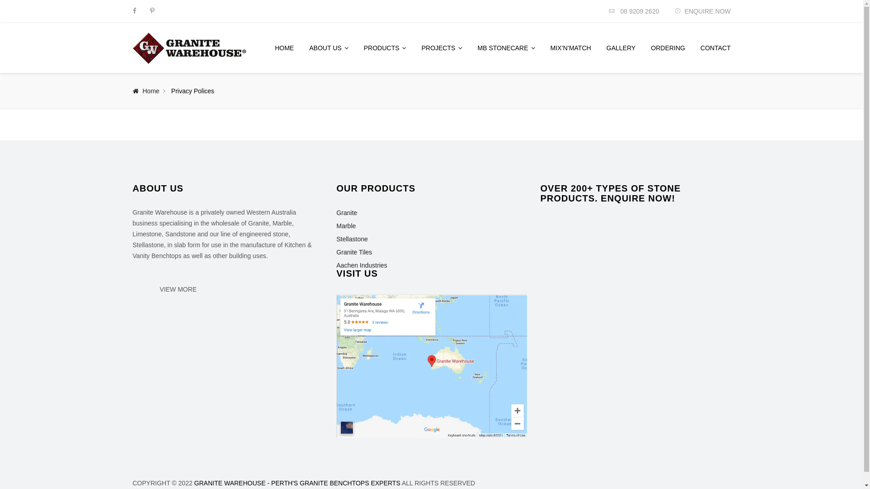 The image size is (870, 489). What do you see at coordinates (385, 48) in the screenshot?
I see `PRODUCTS` at bounding box center [385, 48].